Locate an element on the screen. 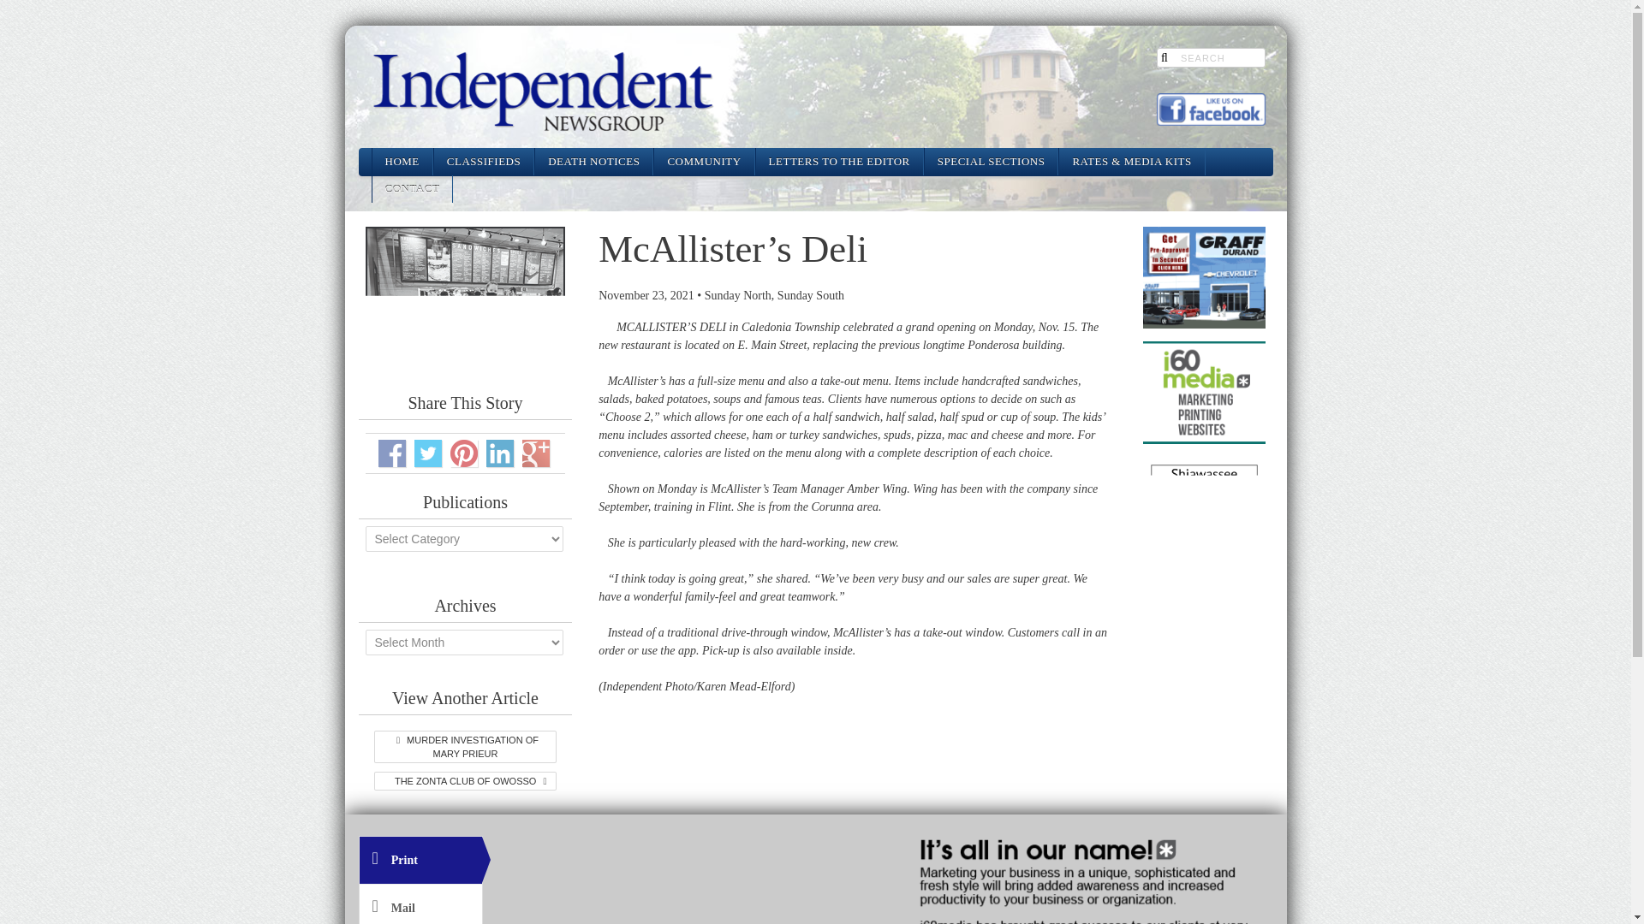  Share on Twitter is located at coordinates (428, 453).